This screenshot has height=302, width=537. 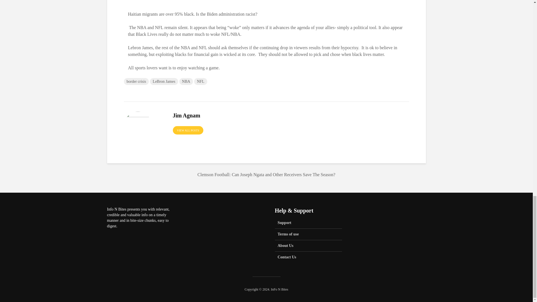 I want to click on Terms of use, so click(x=308, y=234).